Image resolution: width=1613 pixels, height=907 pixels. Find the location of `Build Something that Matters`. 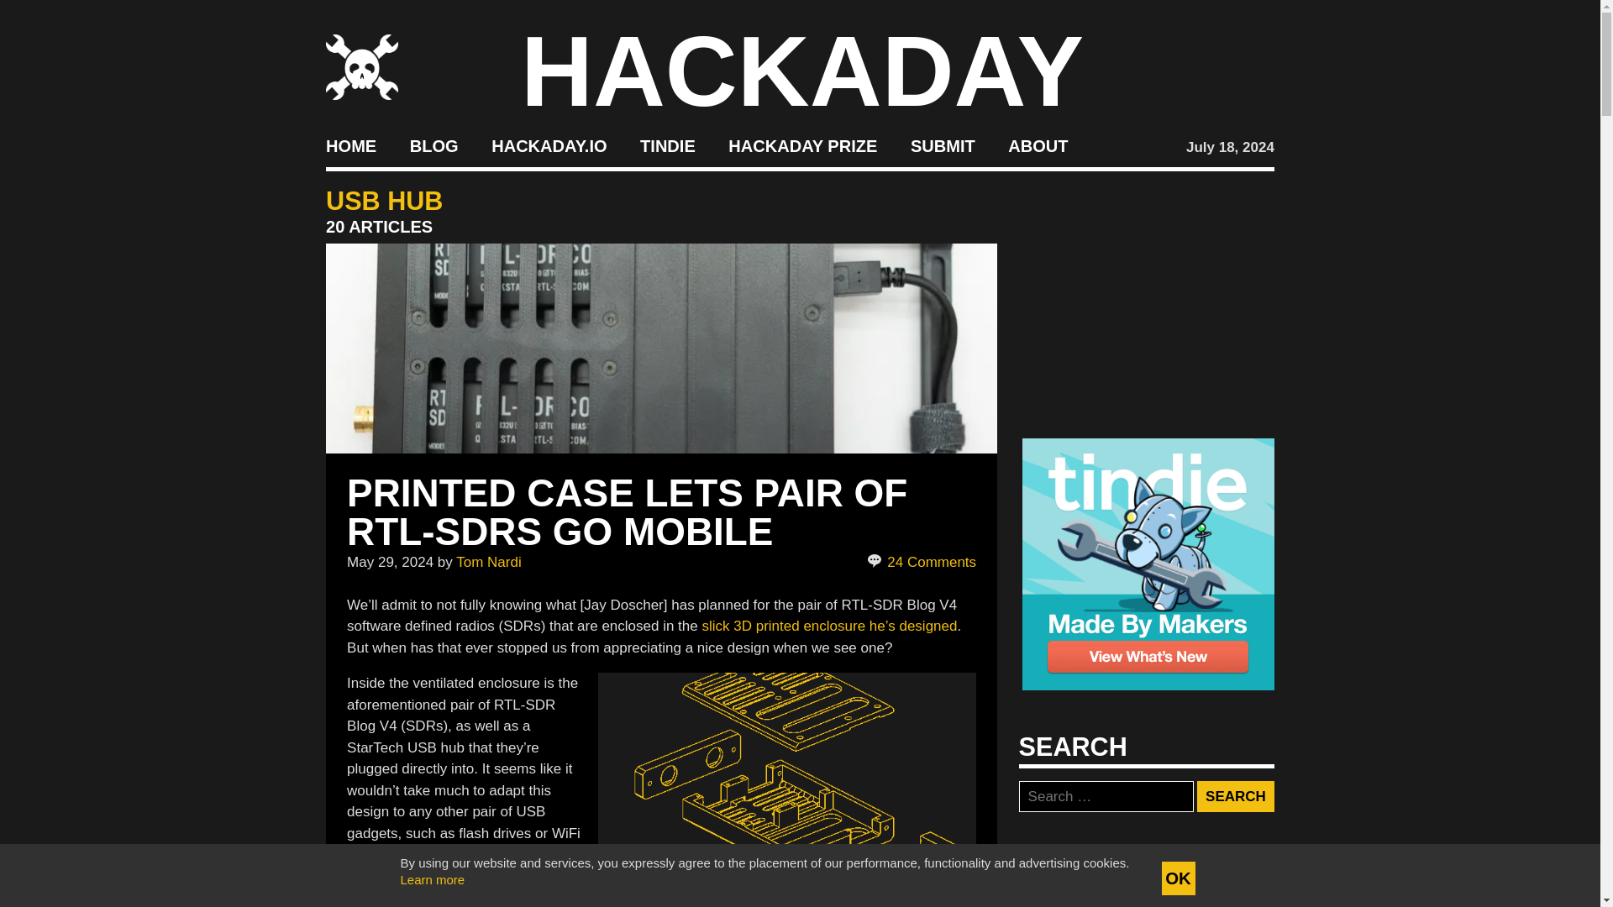

Build Something that Matters is located at coordinates (803, 146).